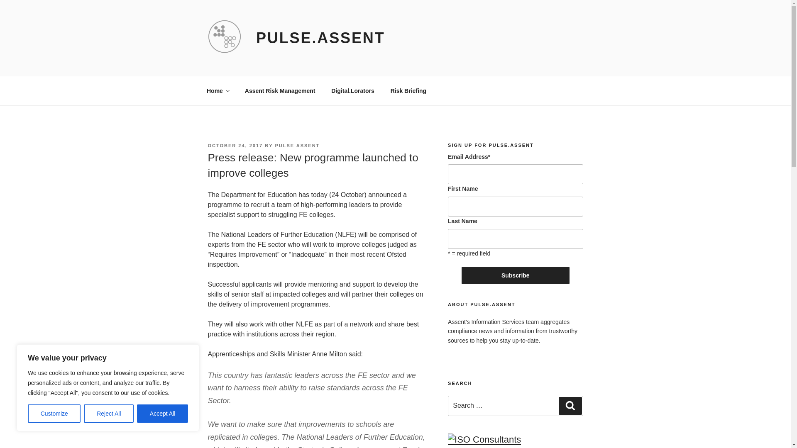 The image size is (797, 448). What do you see at coordinates (109, 414) in the screenshot?
I see `Reject All` at bounding box center [109, 414].